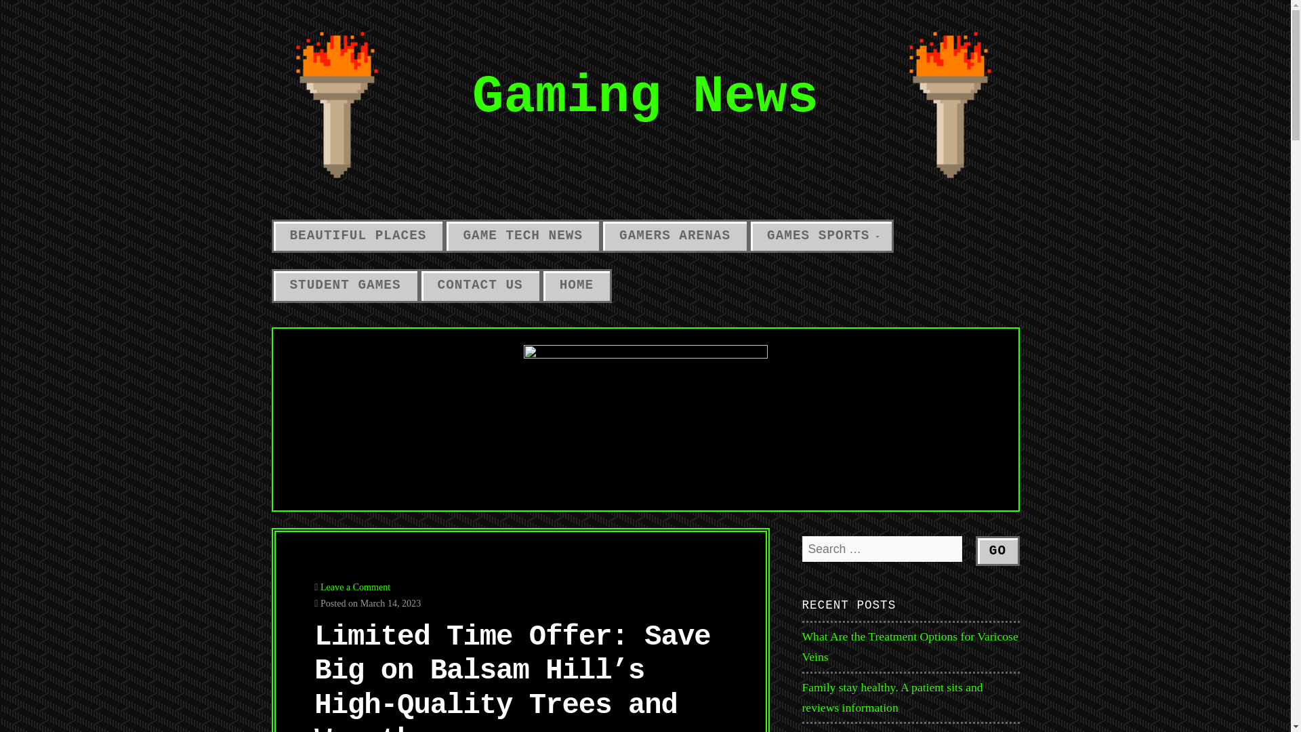  I want to click on Leave a Comment, so click(355, 586).